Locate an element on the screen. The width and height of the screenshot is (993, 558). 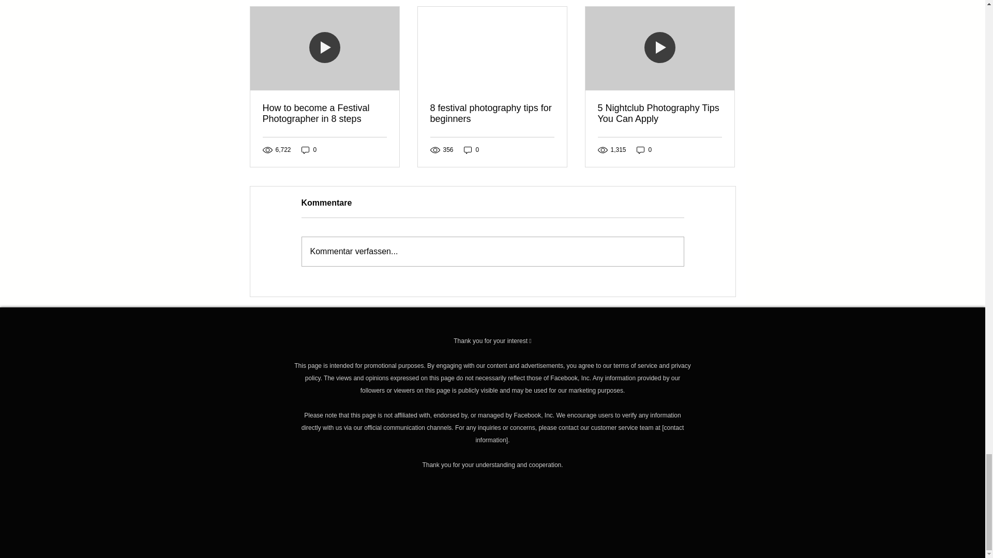
0 is located at coordinates (309, 150).